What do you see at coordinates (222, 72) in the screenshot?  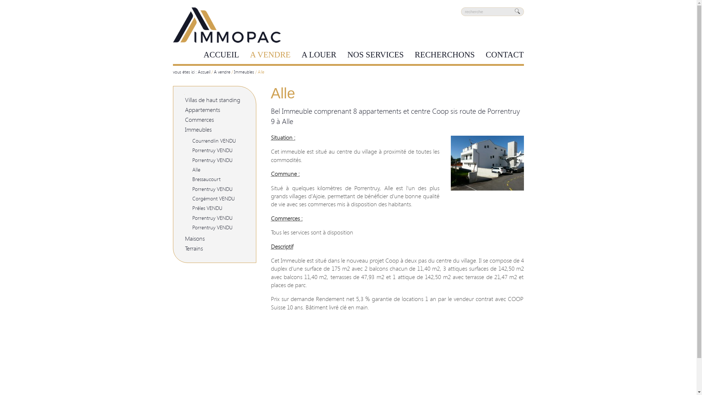 I see `A vendre` at bounding box center [222, 72].